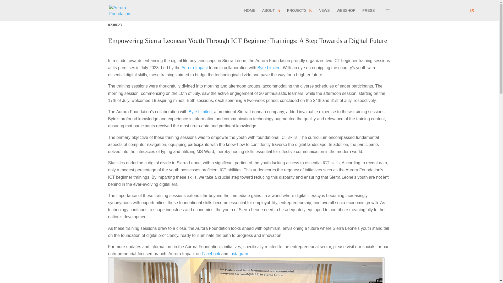 The image size is (503, 283). I want to click on PROJECTS, so click(299, 15).